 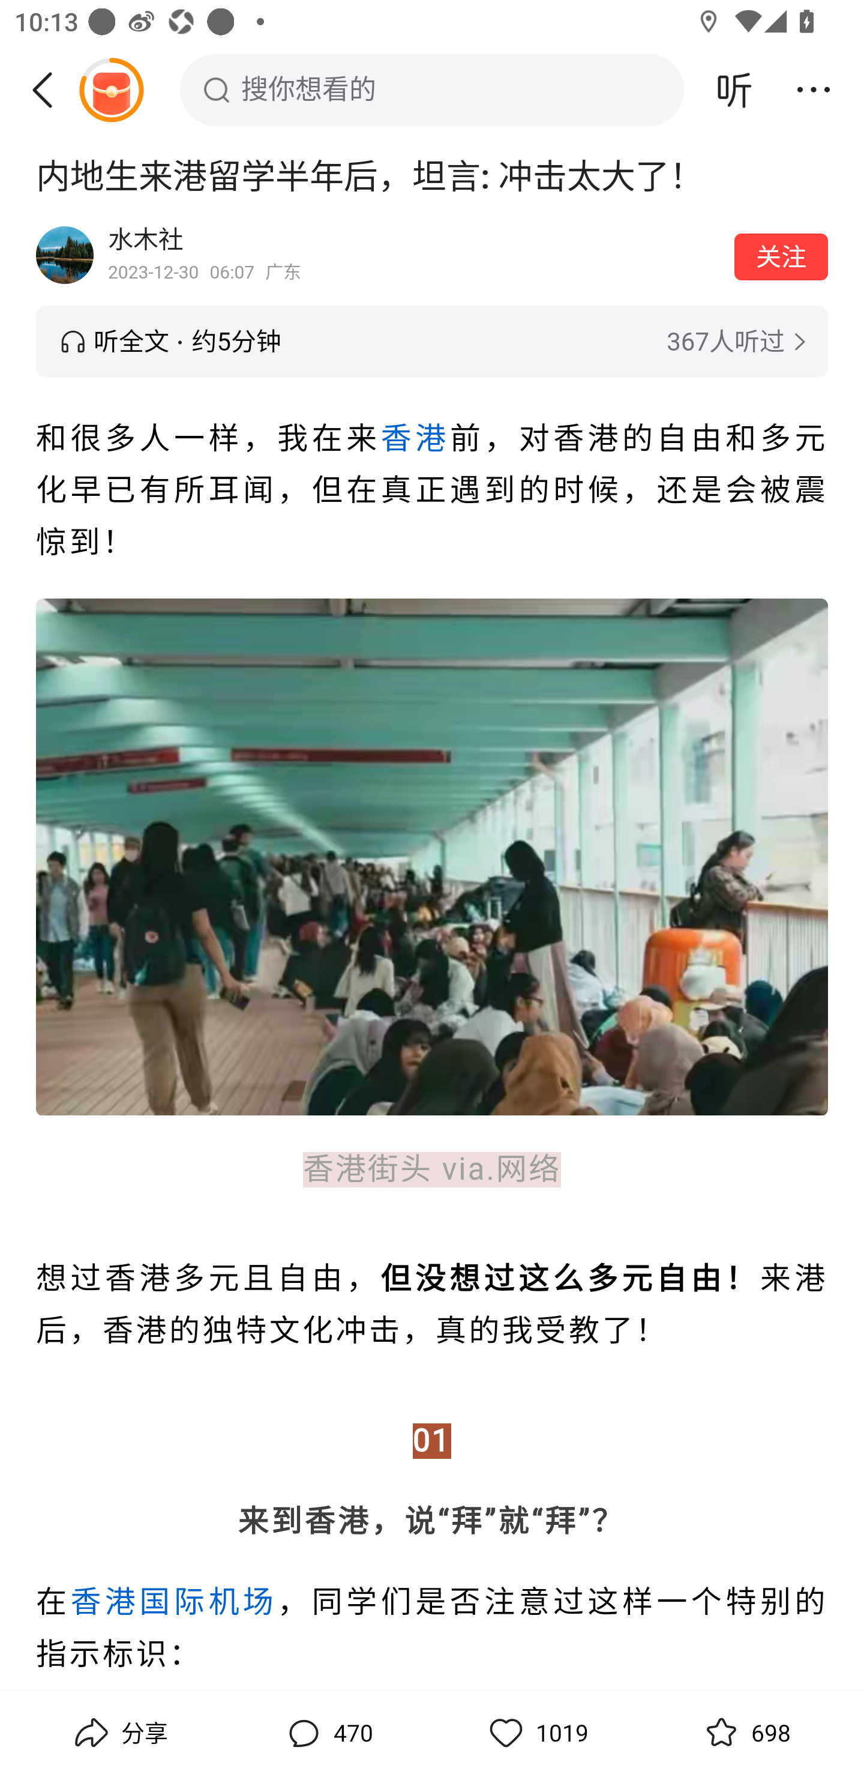 I want to click on 听头条, so click(x=734, y=89).